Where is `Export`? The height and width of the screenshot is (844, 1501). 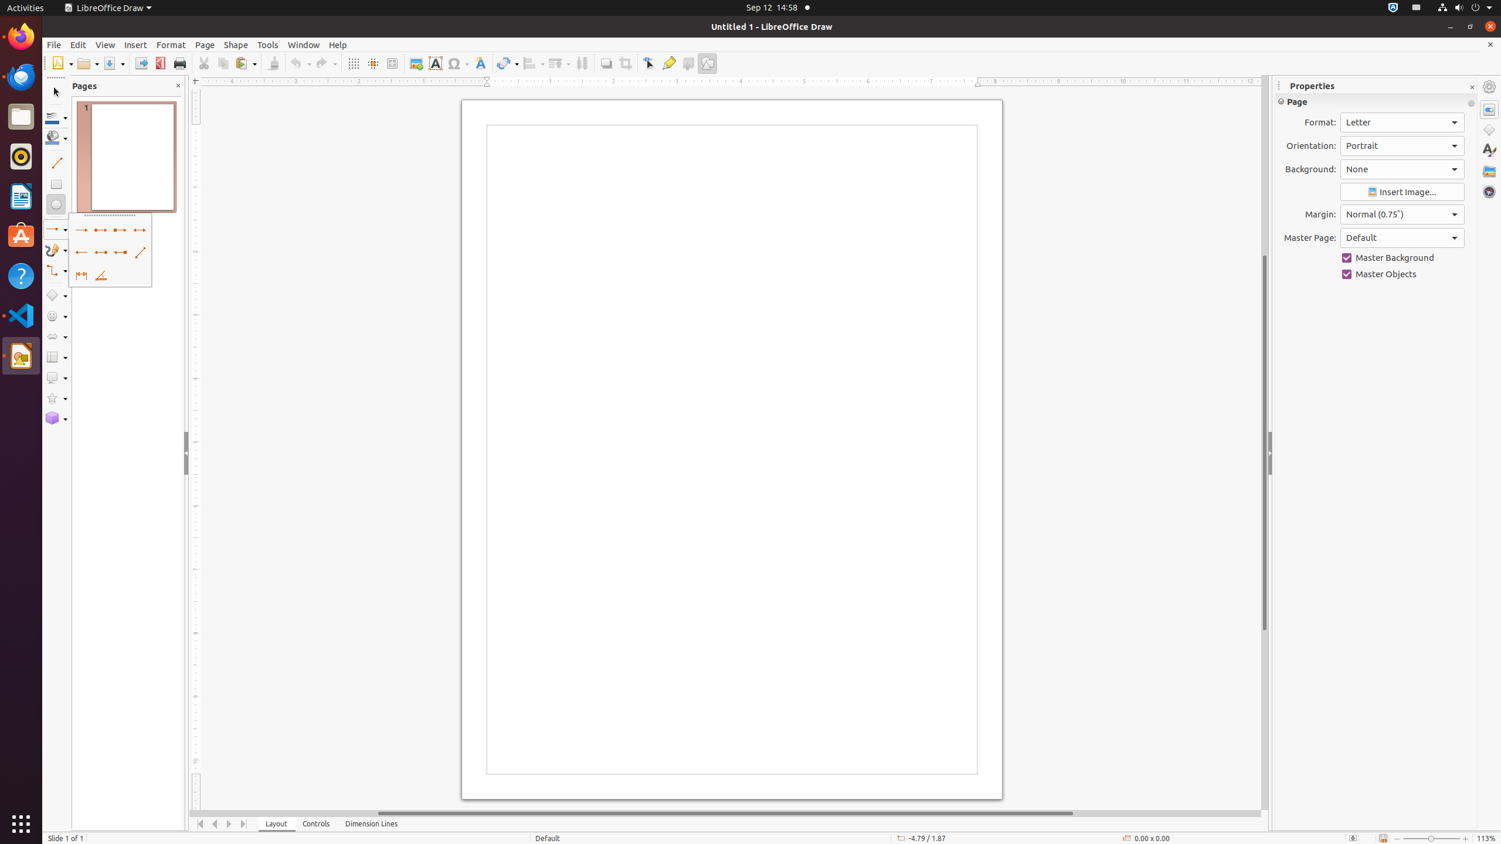 Export is located at coordinates (141, 63).